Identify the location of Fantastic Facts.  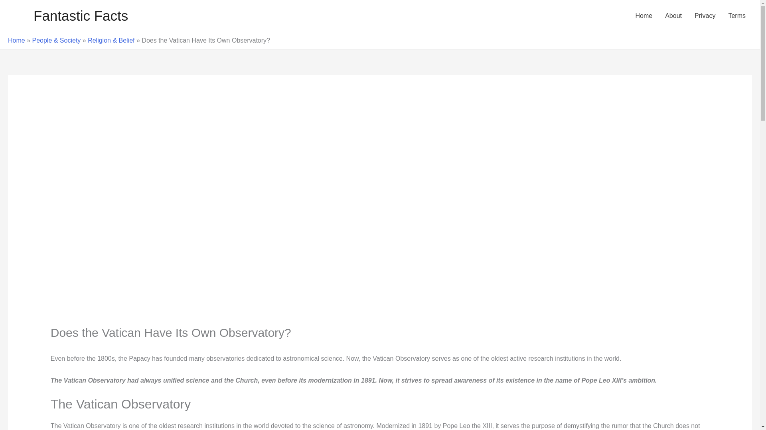
(81, 16).